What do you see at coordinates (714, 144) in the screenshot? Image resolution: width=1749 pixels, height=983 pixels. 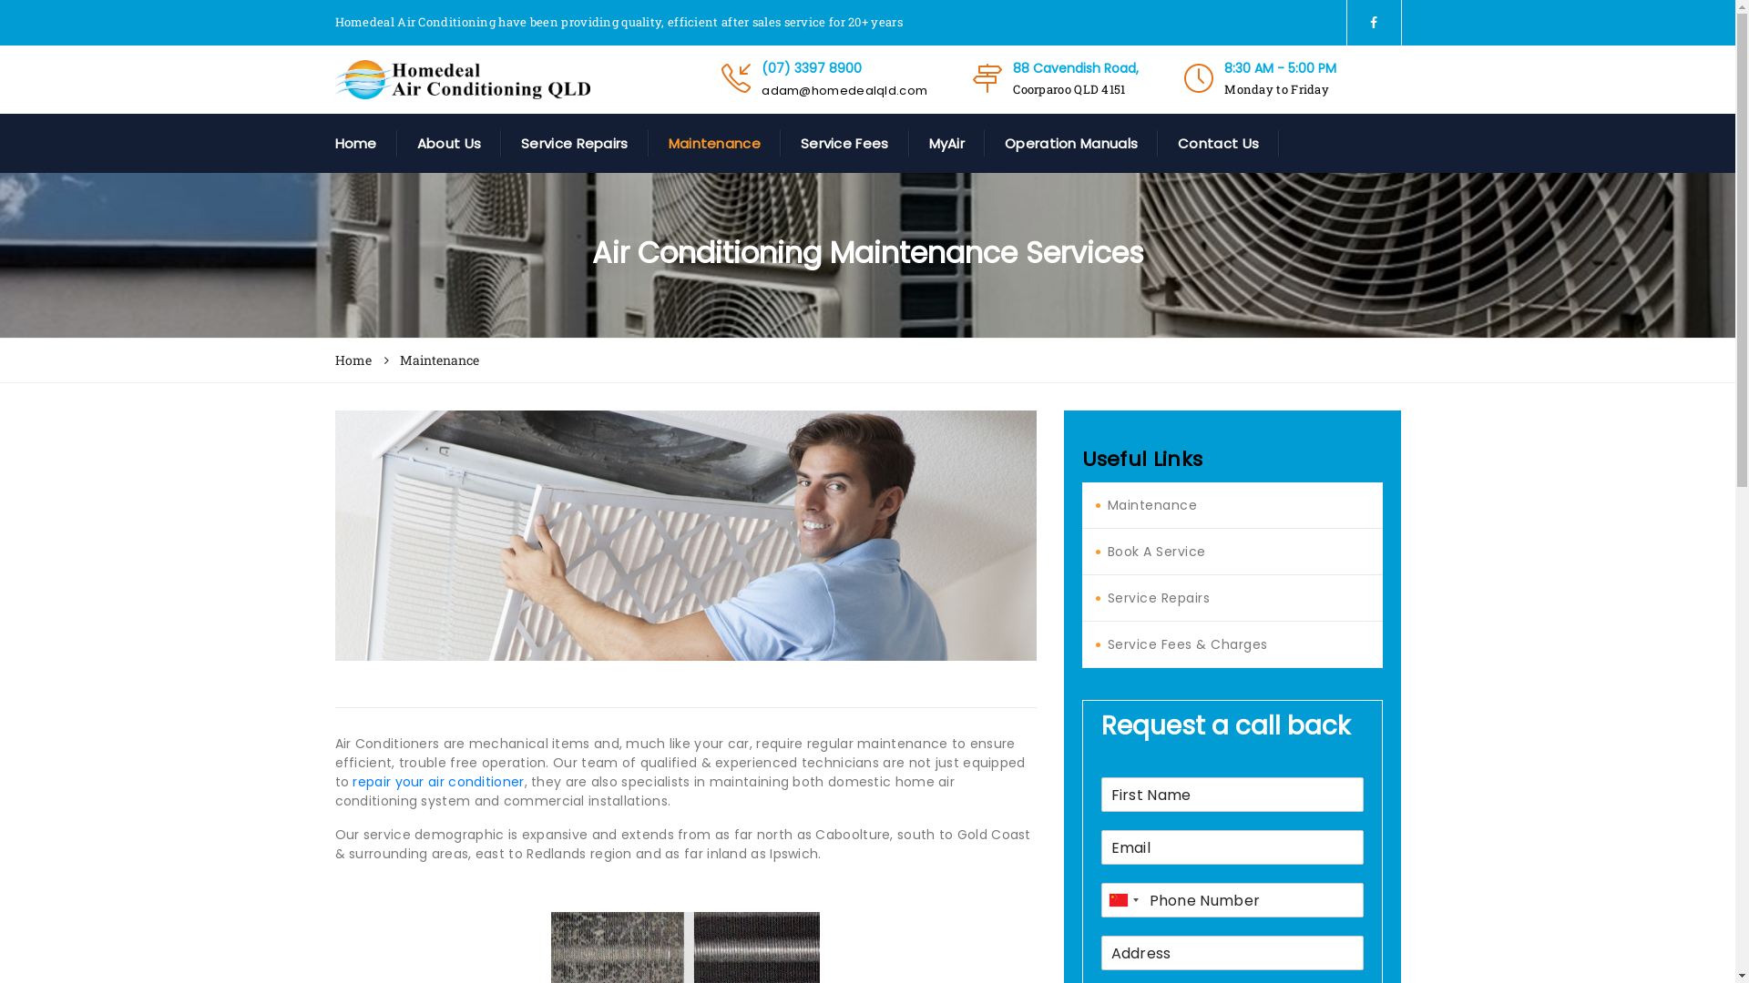 I see `Maintenance` at bounding box center [714, 144].